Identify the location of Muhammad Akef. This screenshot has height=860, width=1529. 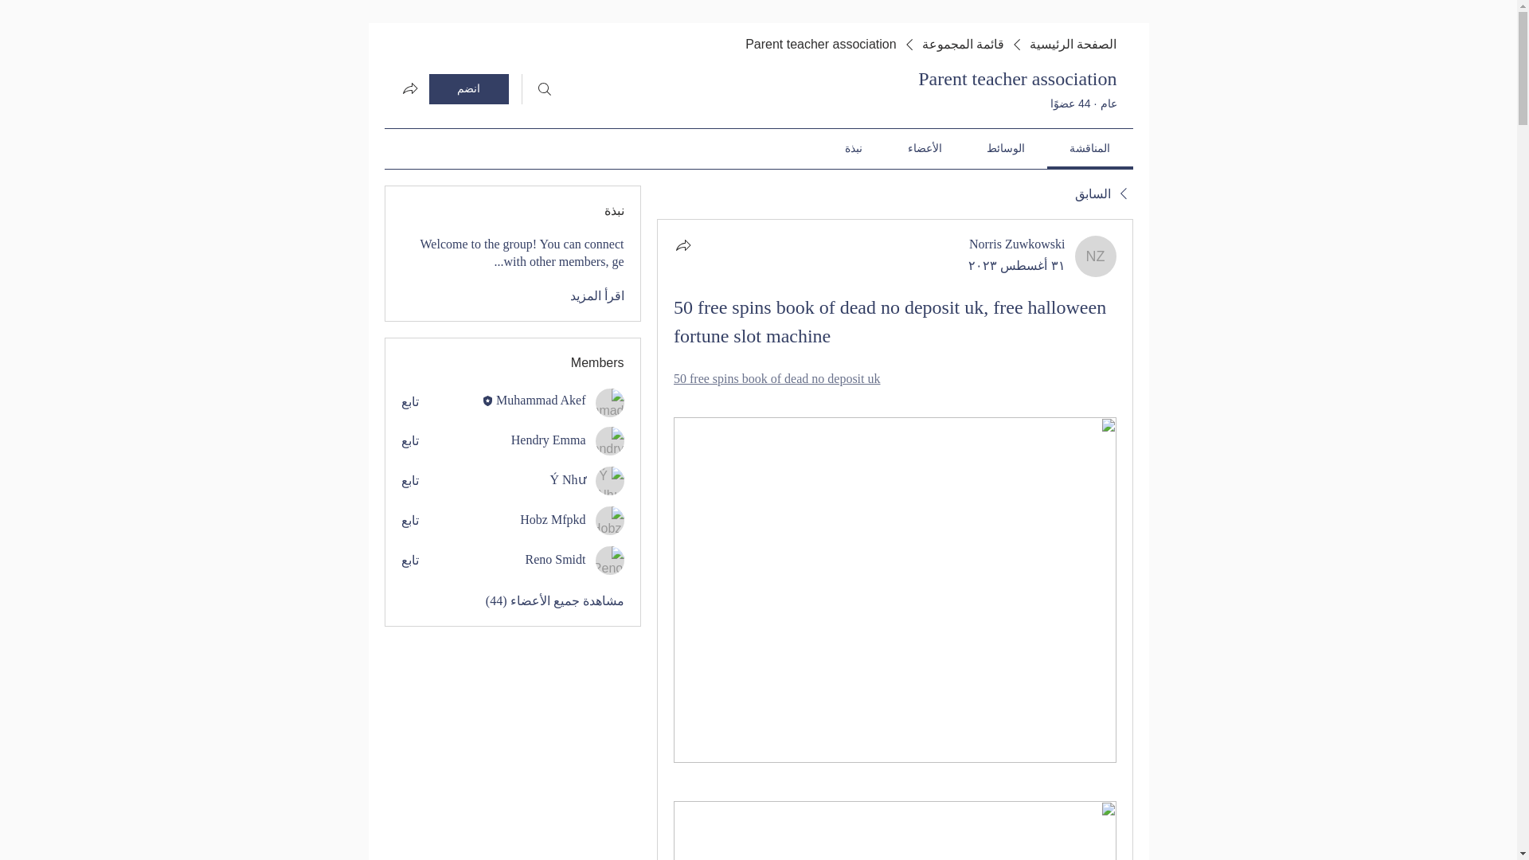
(610, 403).